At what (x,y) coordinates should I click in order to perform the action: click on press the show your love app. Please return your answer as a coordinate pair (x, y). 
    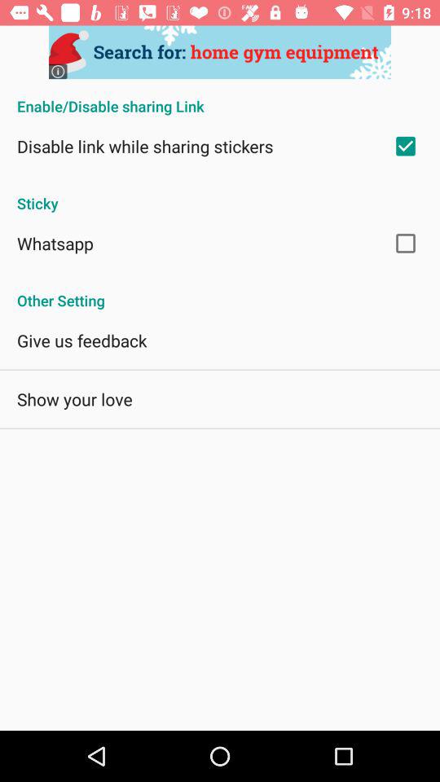
    Looking at the image, I should click on (75, 399).